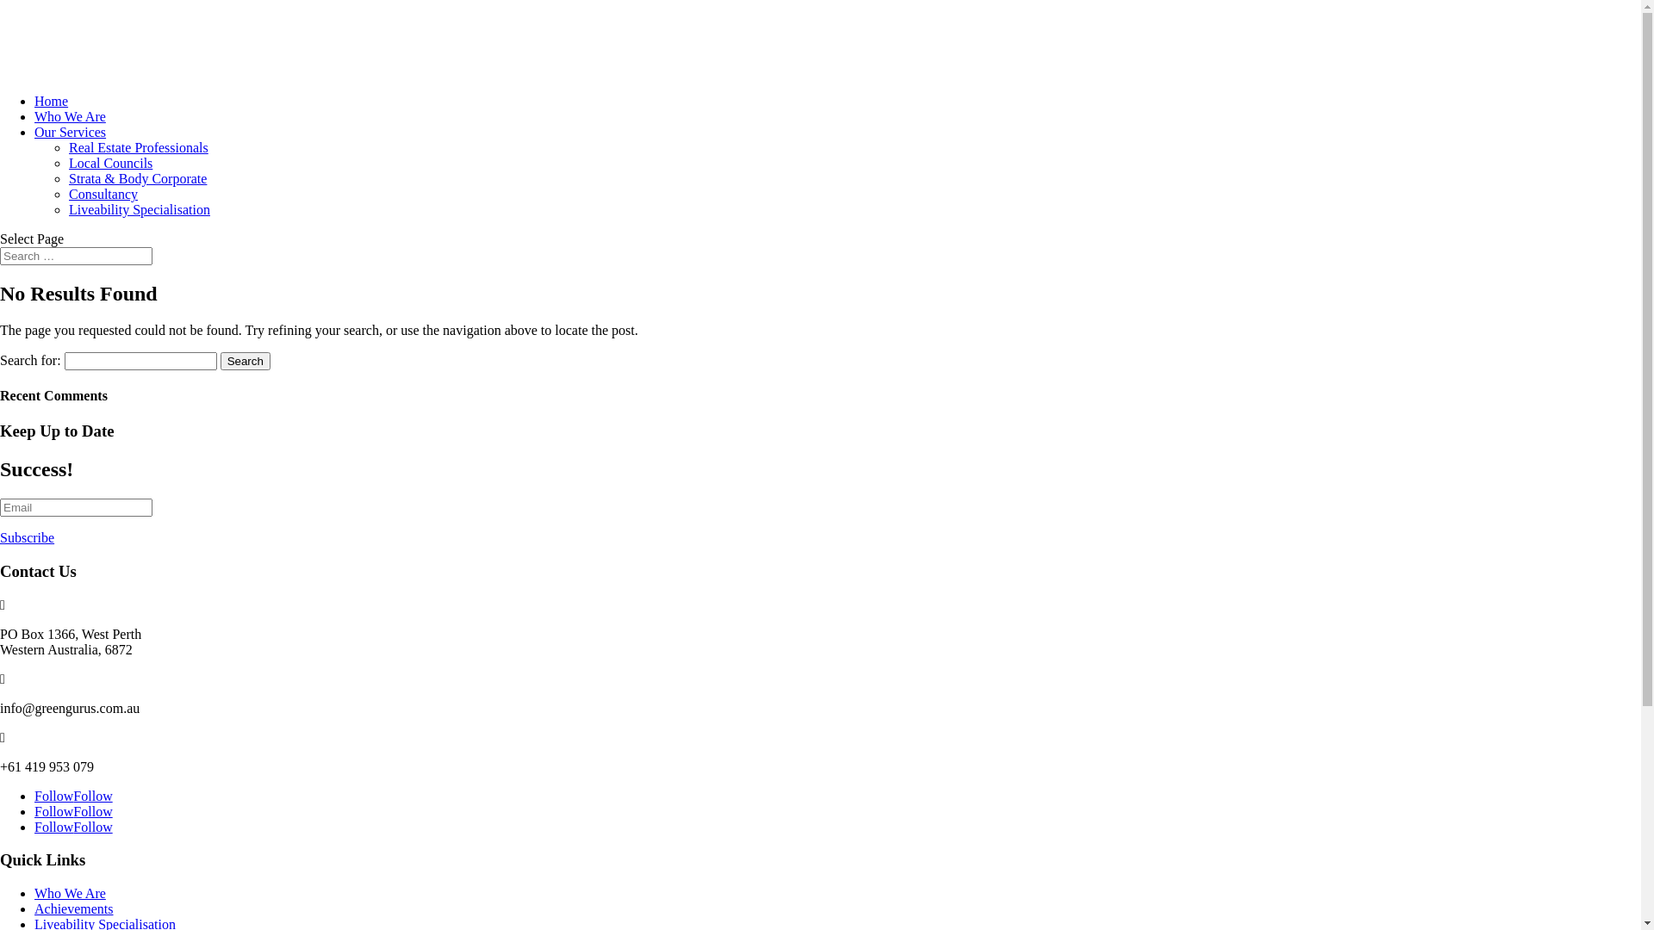 Image resolution: width=1654 pixels, height=930 pixels. I want to click on Consultancy, so click(103, 195).